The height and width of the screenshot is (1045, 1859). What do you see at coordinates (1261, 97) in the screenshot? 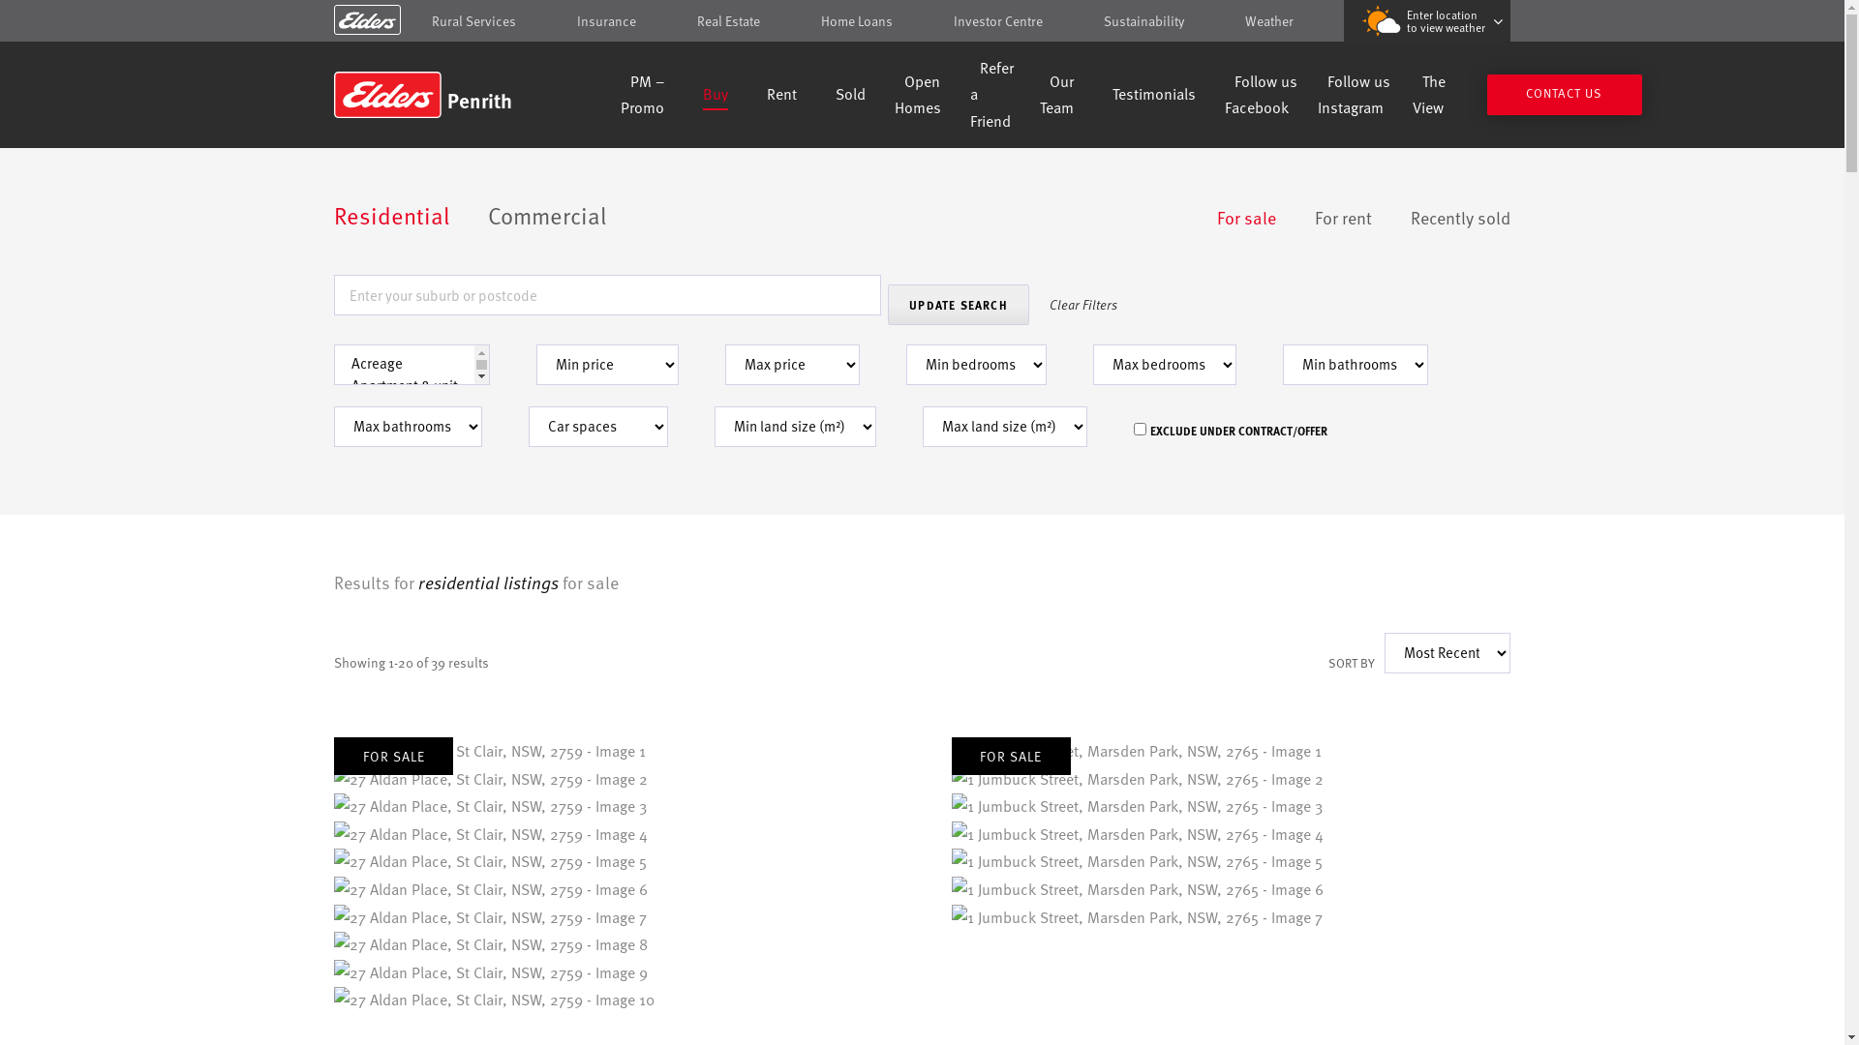
I see `Follow us Facebook` at bounding box center [1261, 97].